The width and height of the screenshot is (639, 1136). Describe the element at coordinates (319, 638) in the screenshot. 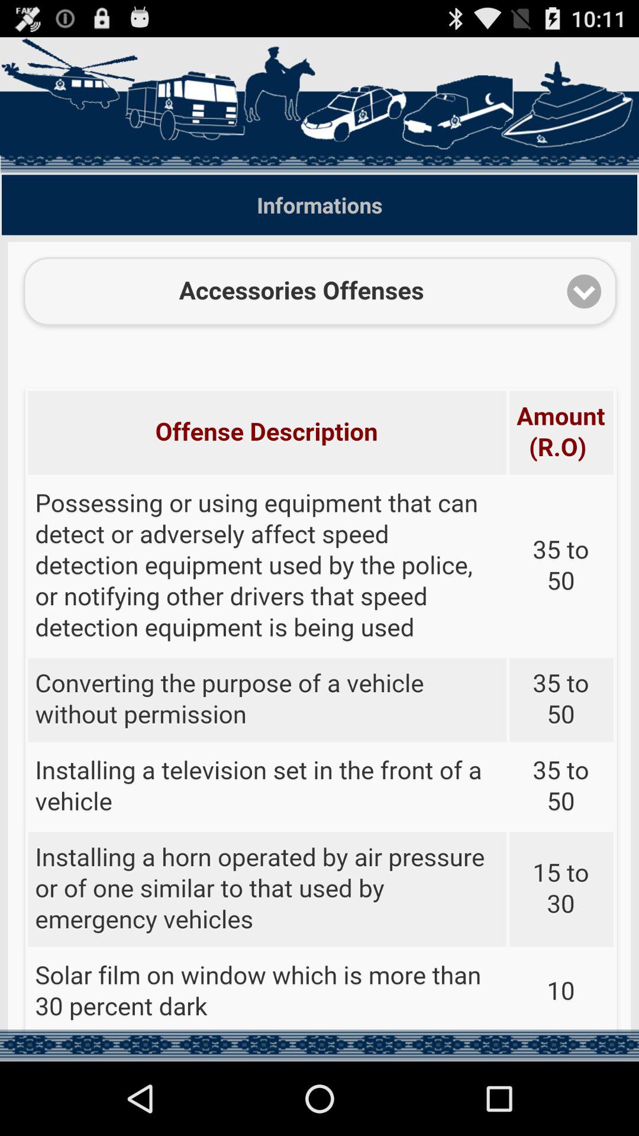

I see `display offense description` at that location.